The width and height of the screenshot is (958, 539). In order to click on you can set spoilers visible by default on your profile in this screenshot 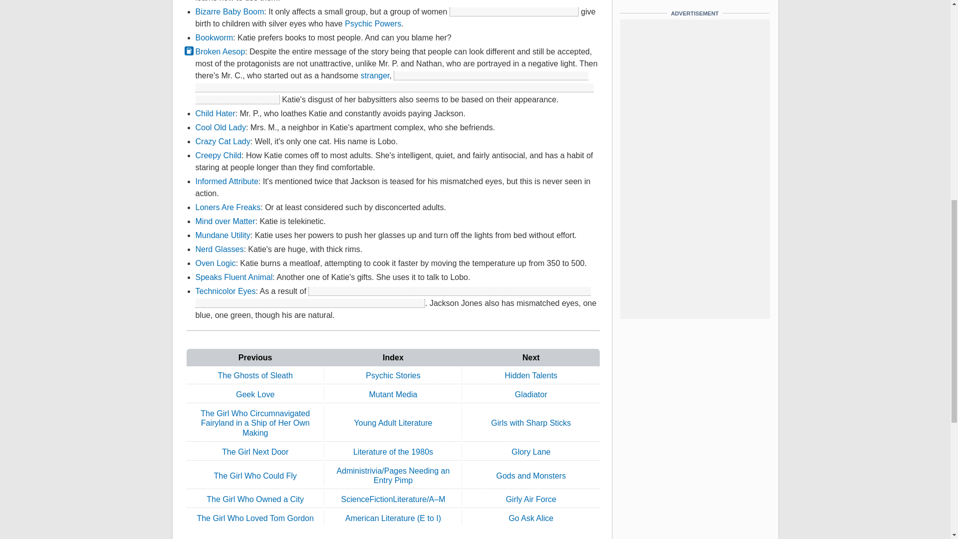, I will do `click(514, 12)`.